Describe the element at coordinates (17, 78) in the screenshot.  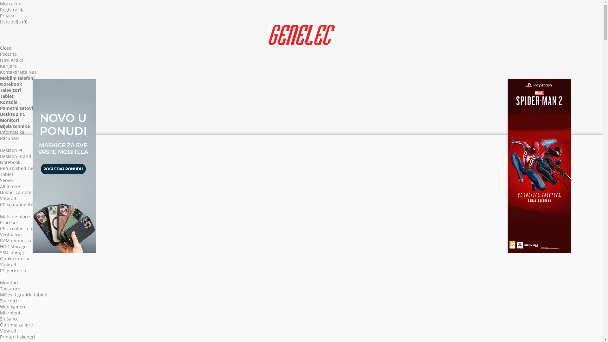
I see `Mobilni telefoni` at that location.